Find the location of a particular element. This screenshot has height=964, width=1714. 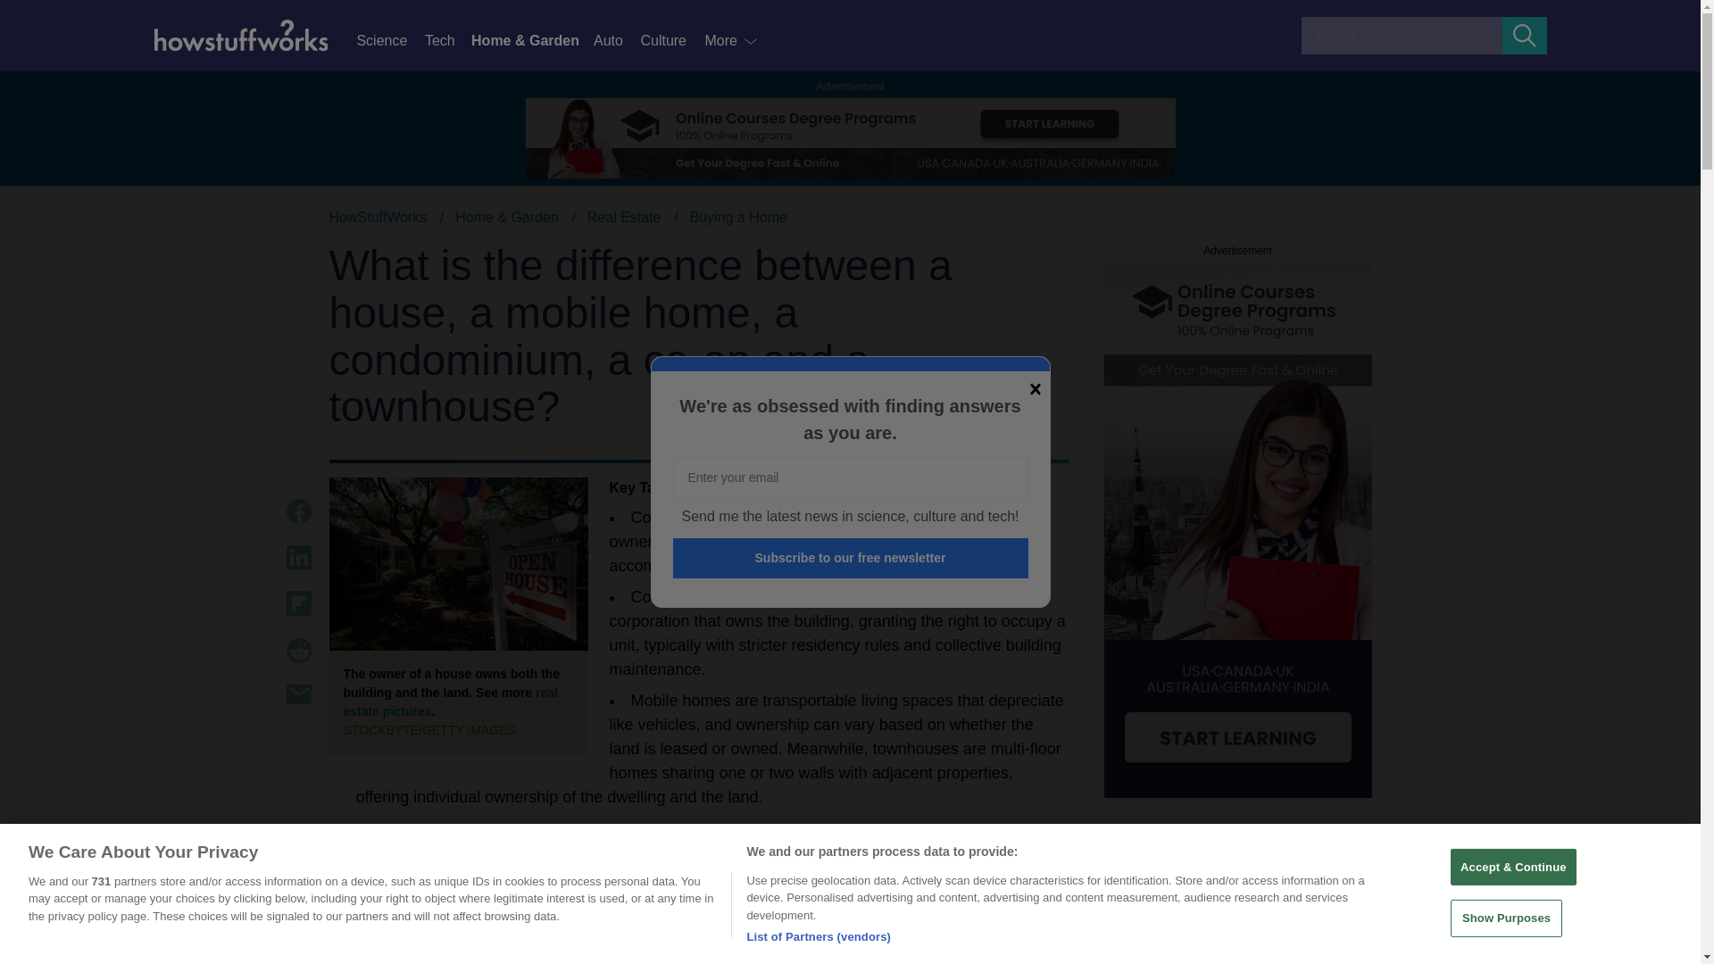

Share Content on Reddit is located at coordinates (298, 650).